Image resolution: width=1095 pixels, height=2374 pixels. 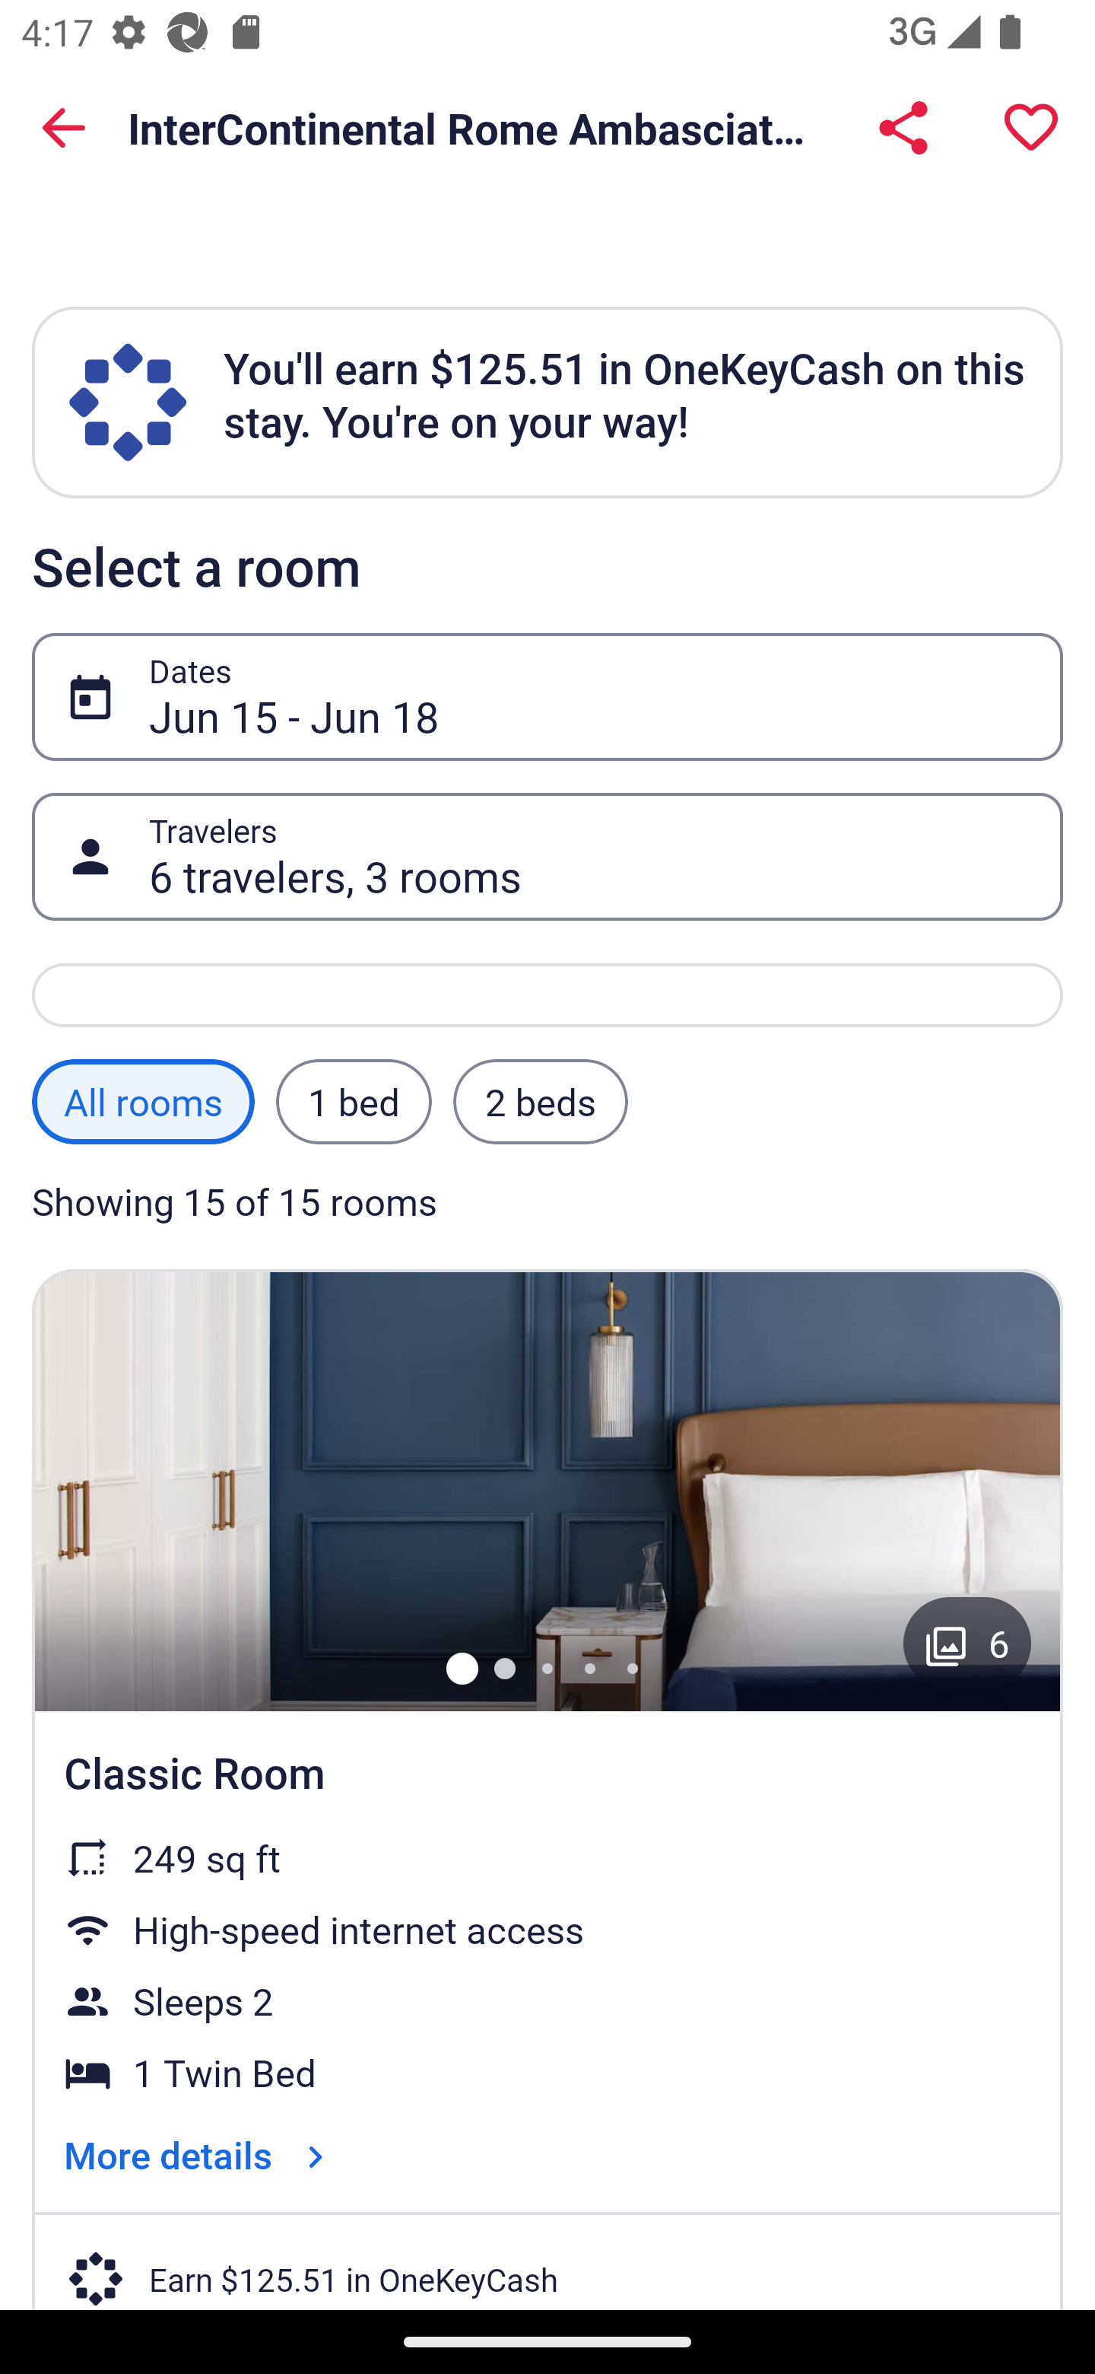 What do you see at coordinates (967, 1642) in the screenshot?
I see `Gallery button with 6 images` at bounding box center [967, 1642].